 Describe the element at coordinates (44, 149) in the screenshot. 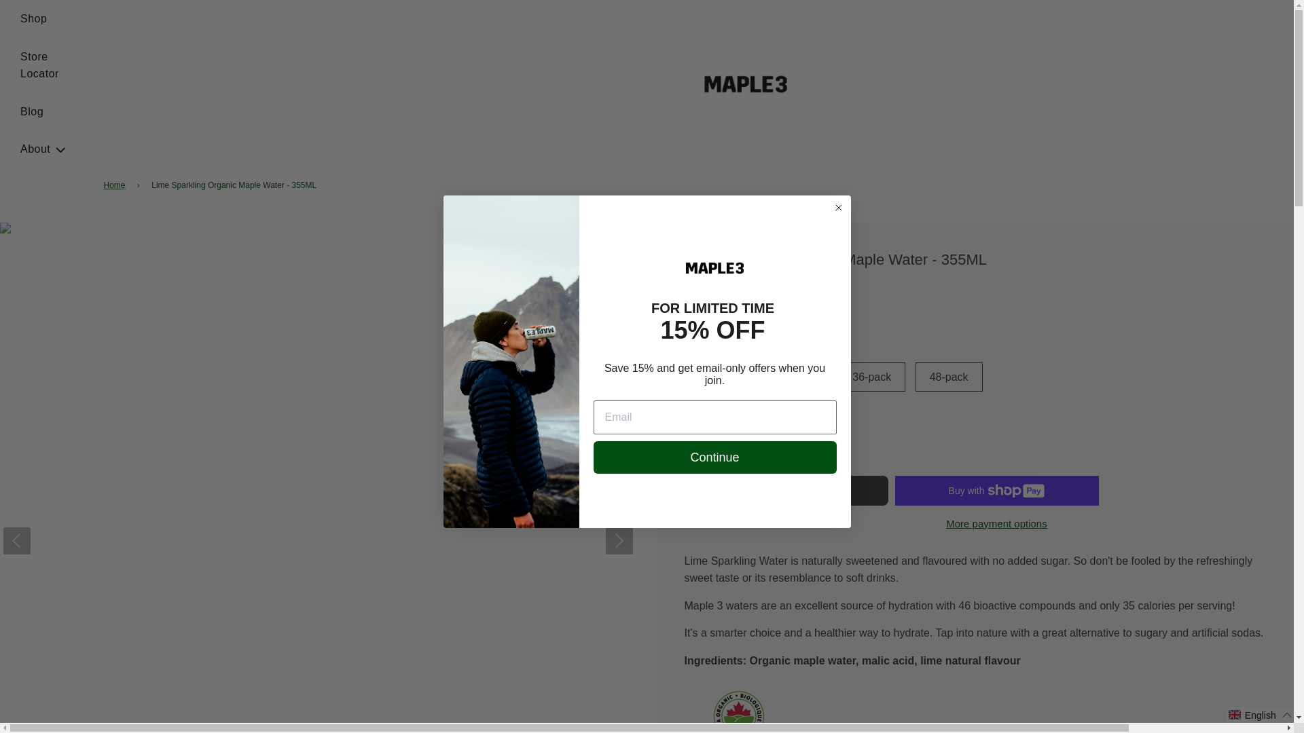

I see `About` at that location.